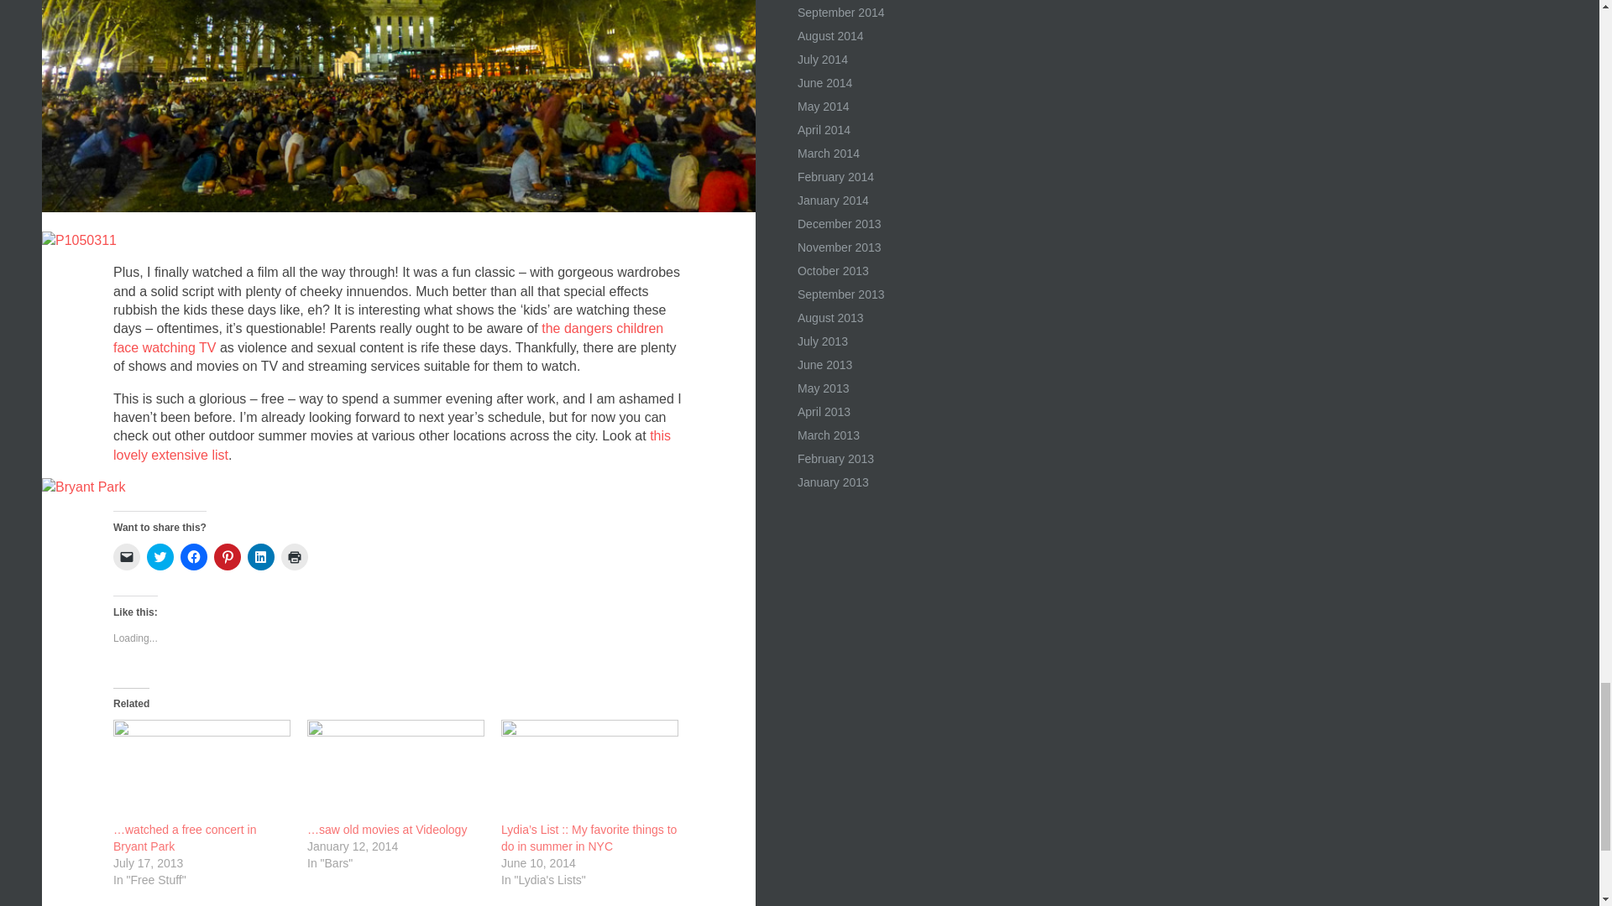 This screenshot has width=1612, height=906. What do you see at coordinates (391, 445) in the screenshot?
I see `this lovely extensive list` at bounding box center [391, 445].